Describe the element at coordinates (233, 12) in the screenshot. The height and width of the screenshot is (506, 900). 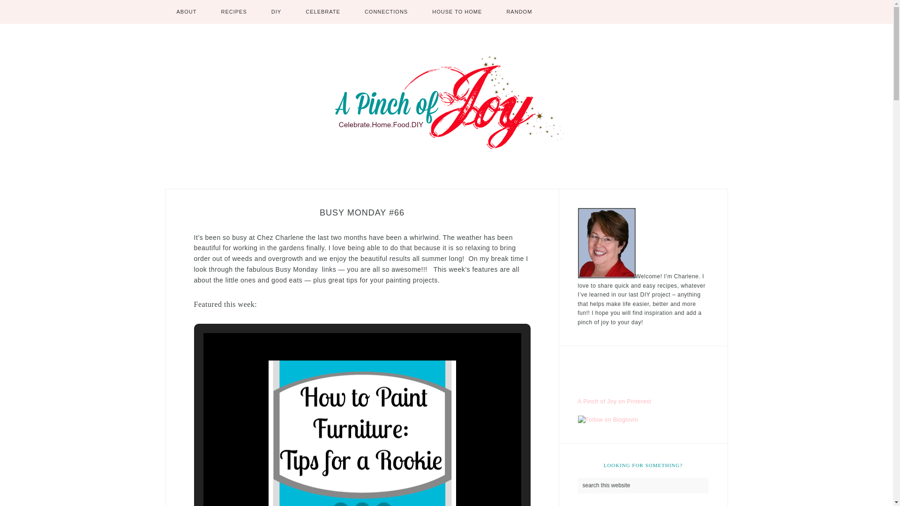
I see `RECIPES` at that location.